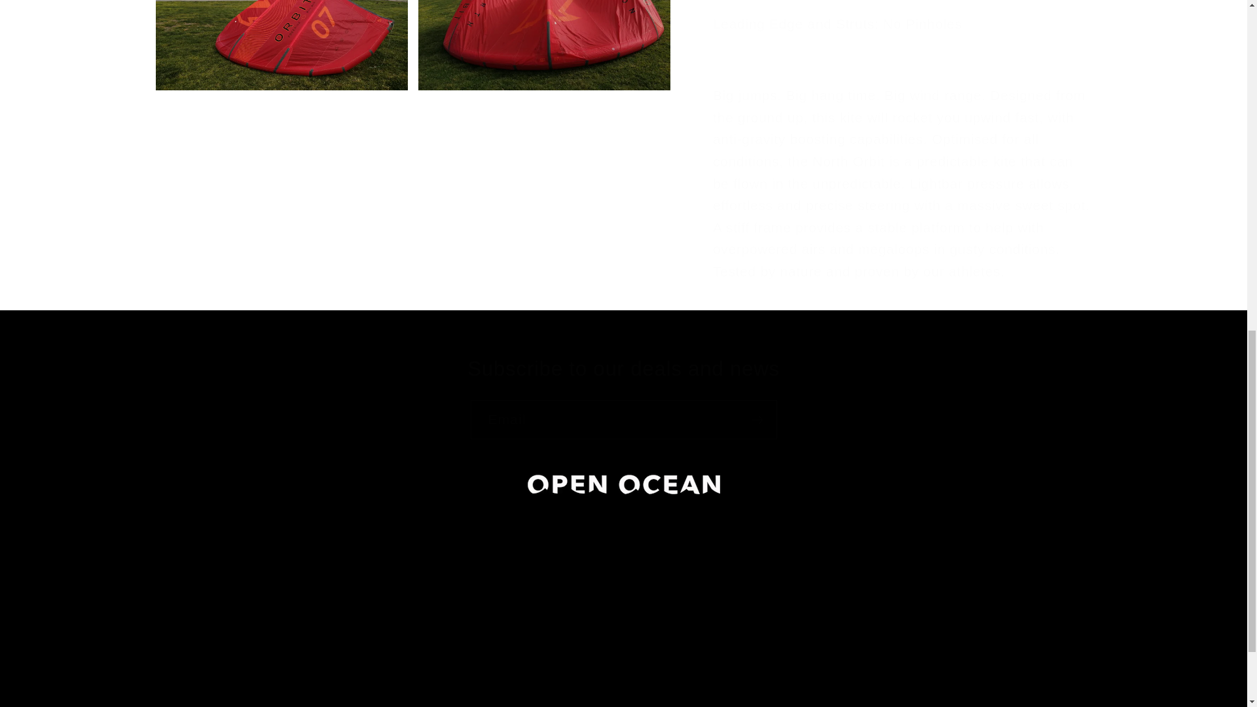 The height and width of the screenshot is (707, 1257). Describe the element at coordinates (282, 45) in the screenshot. I see `Open media 2 in modal` at that location.